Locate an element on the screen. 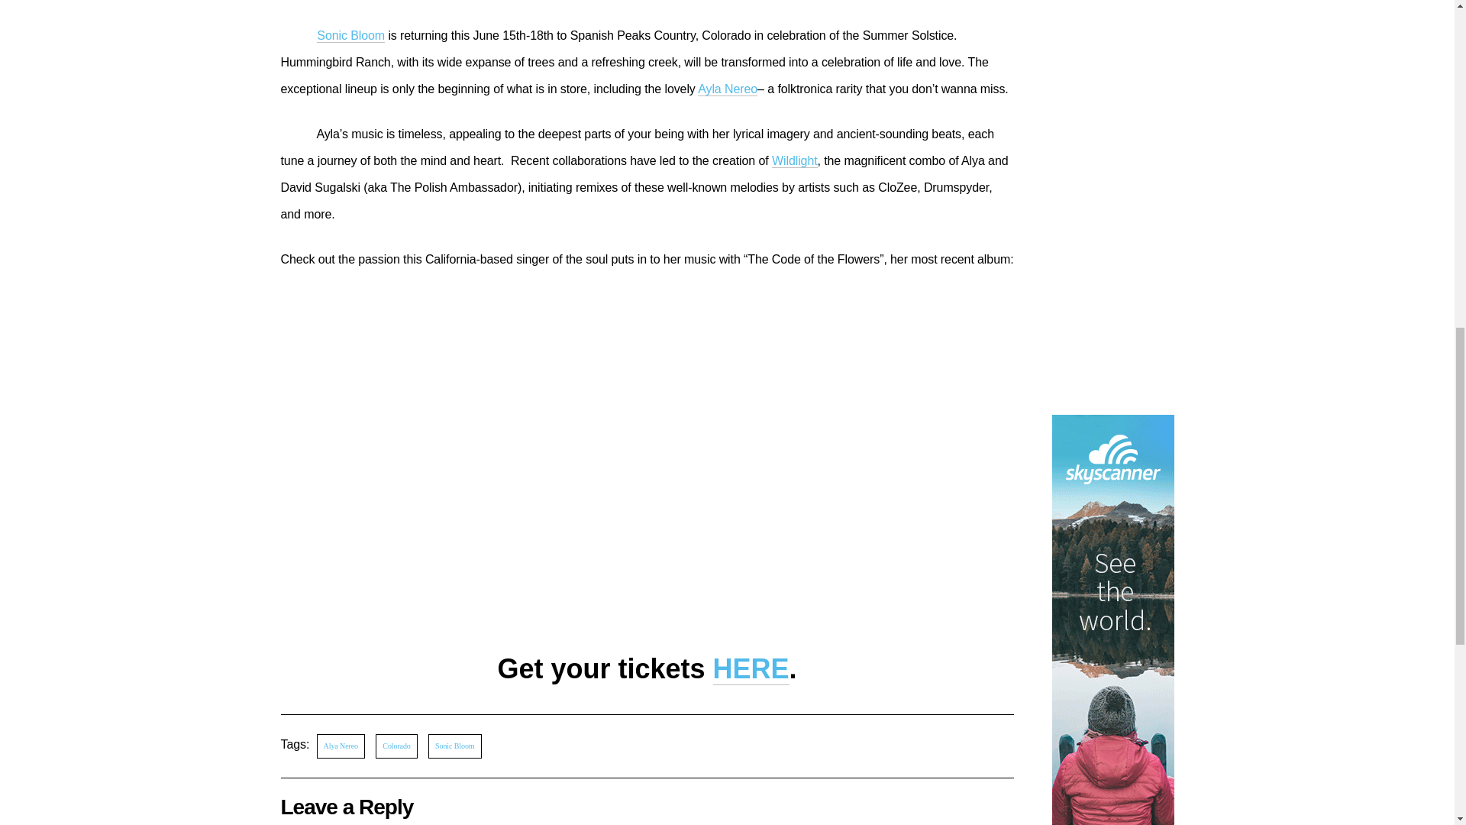 The width and height of the screenshot is (1466, 825). Sonic Bloom is located at coordinates (350, 35).